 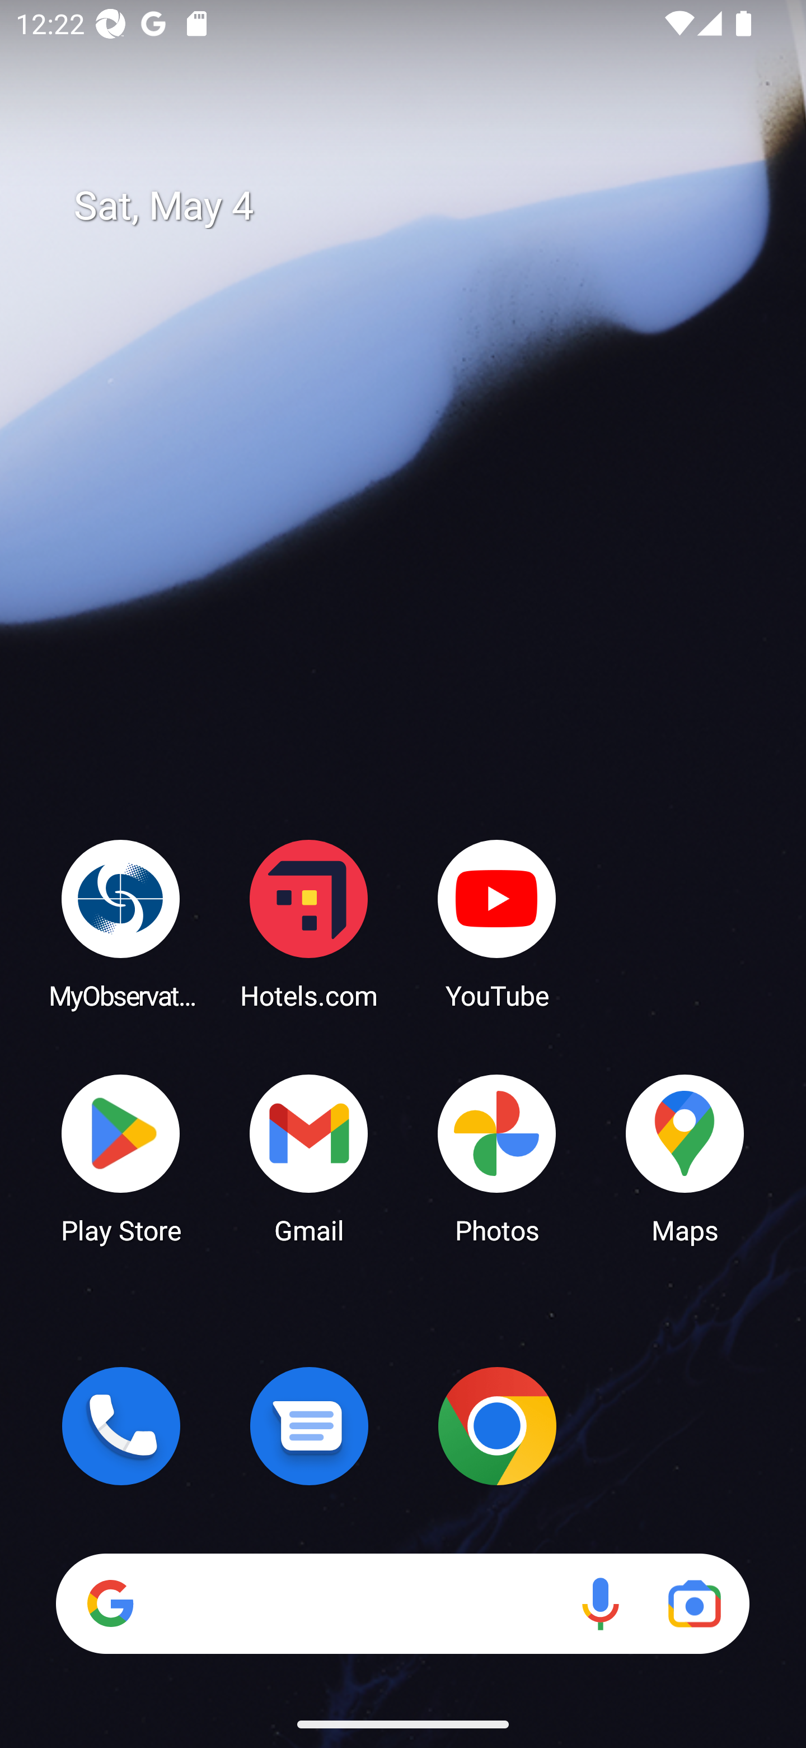 What do you see at coordinates (497, 923) in the screenshot?
I see `YouTube` at bounding box center [497, 923].